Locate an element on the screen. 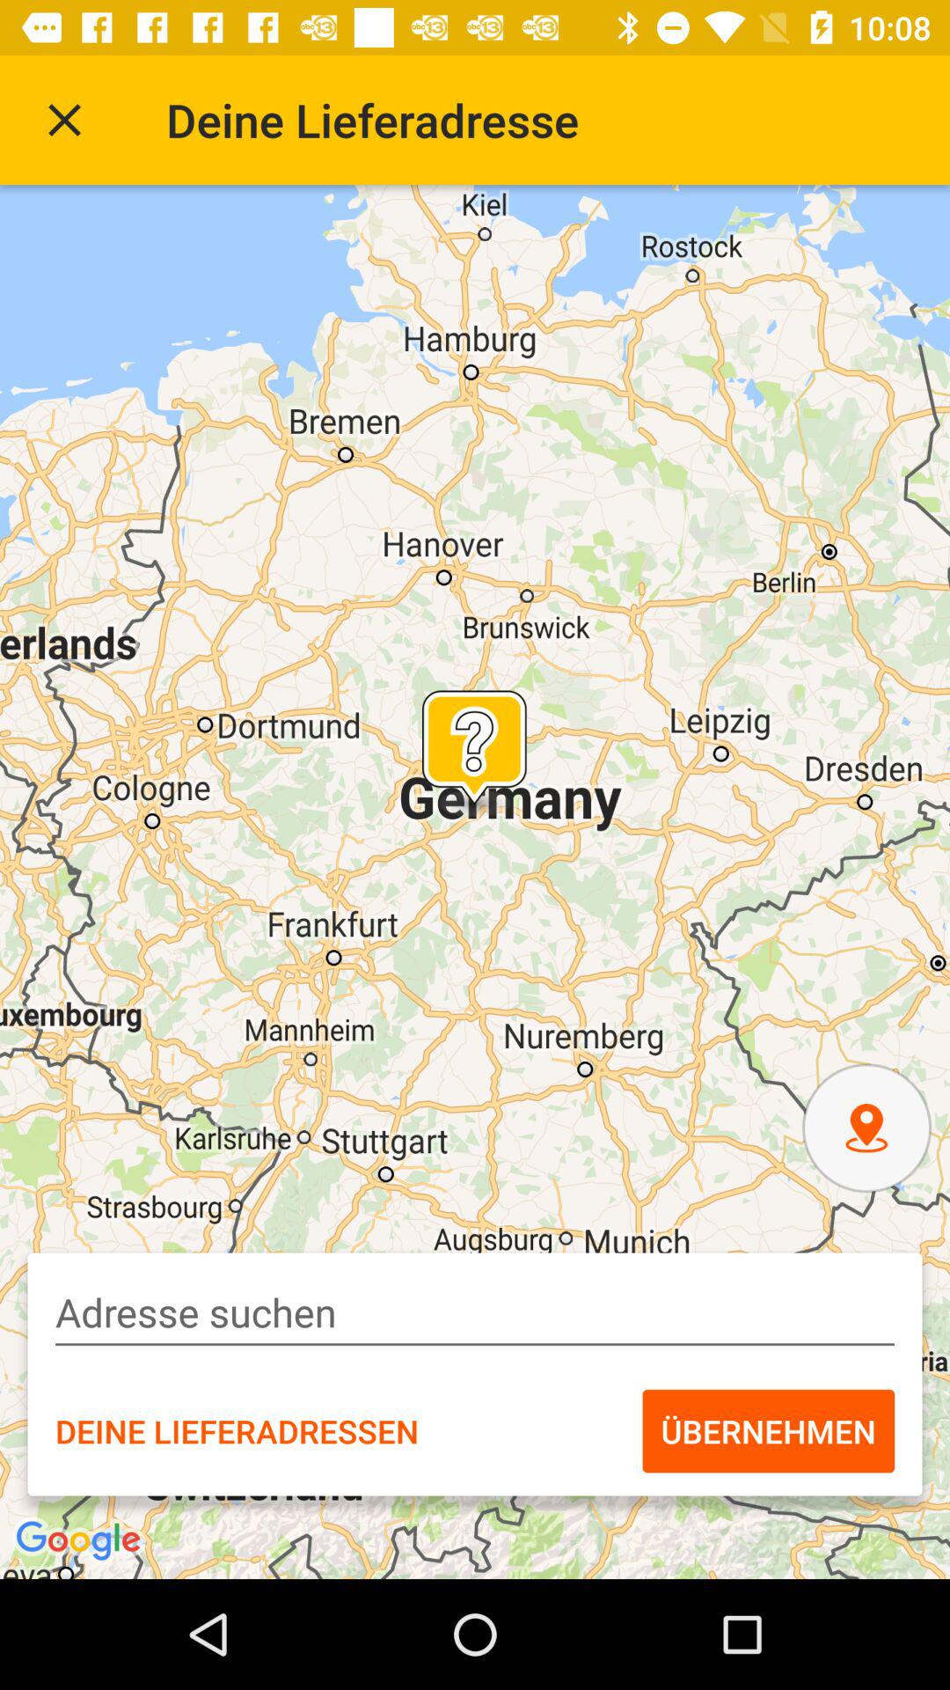  select icon to the right of the deine lieferadressen icon is located at coordinates (769, 1430).